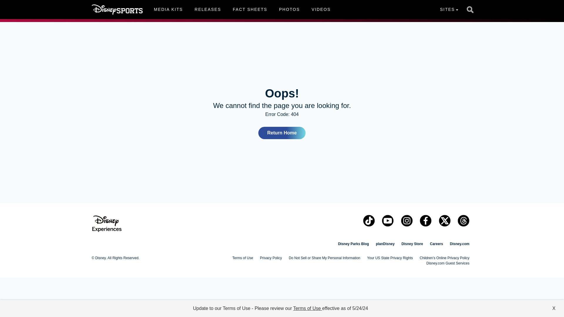 This screenshot has height=317, width=564. Describe the element at coordinates (282, 133) in the screenshot. I see `FACT SHEETS` at that location.